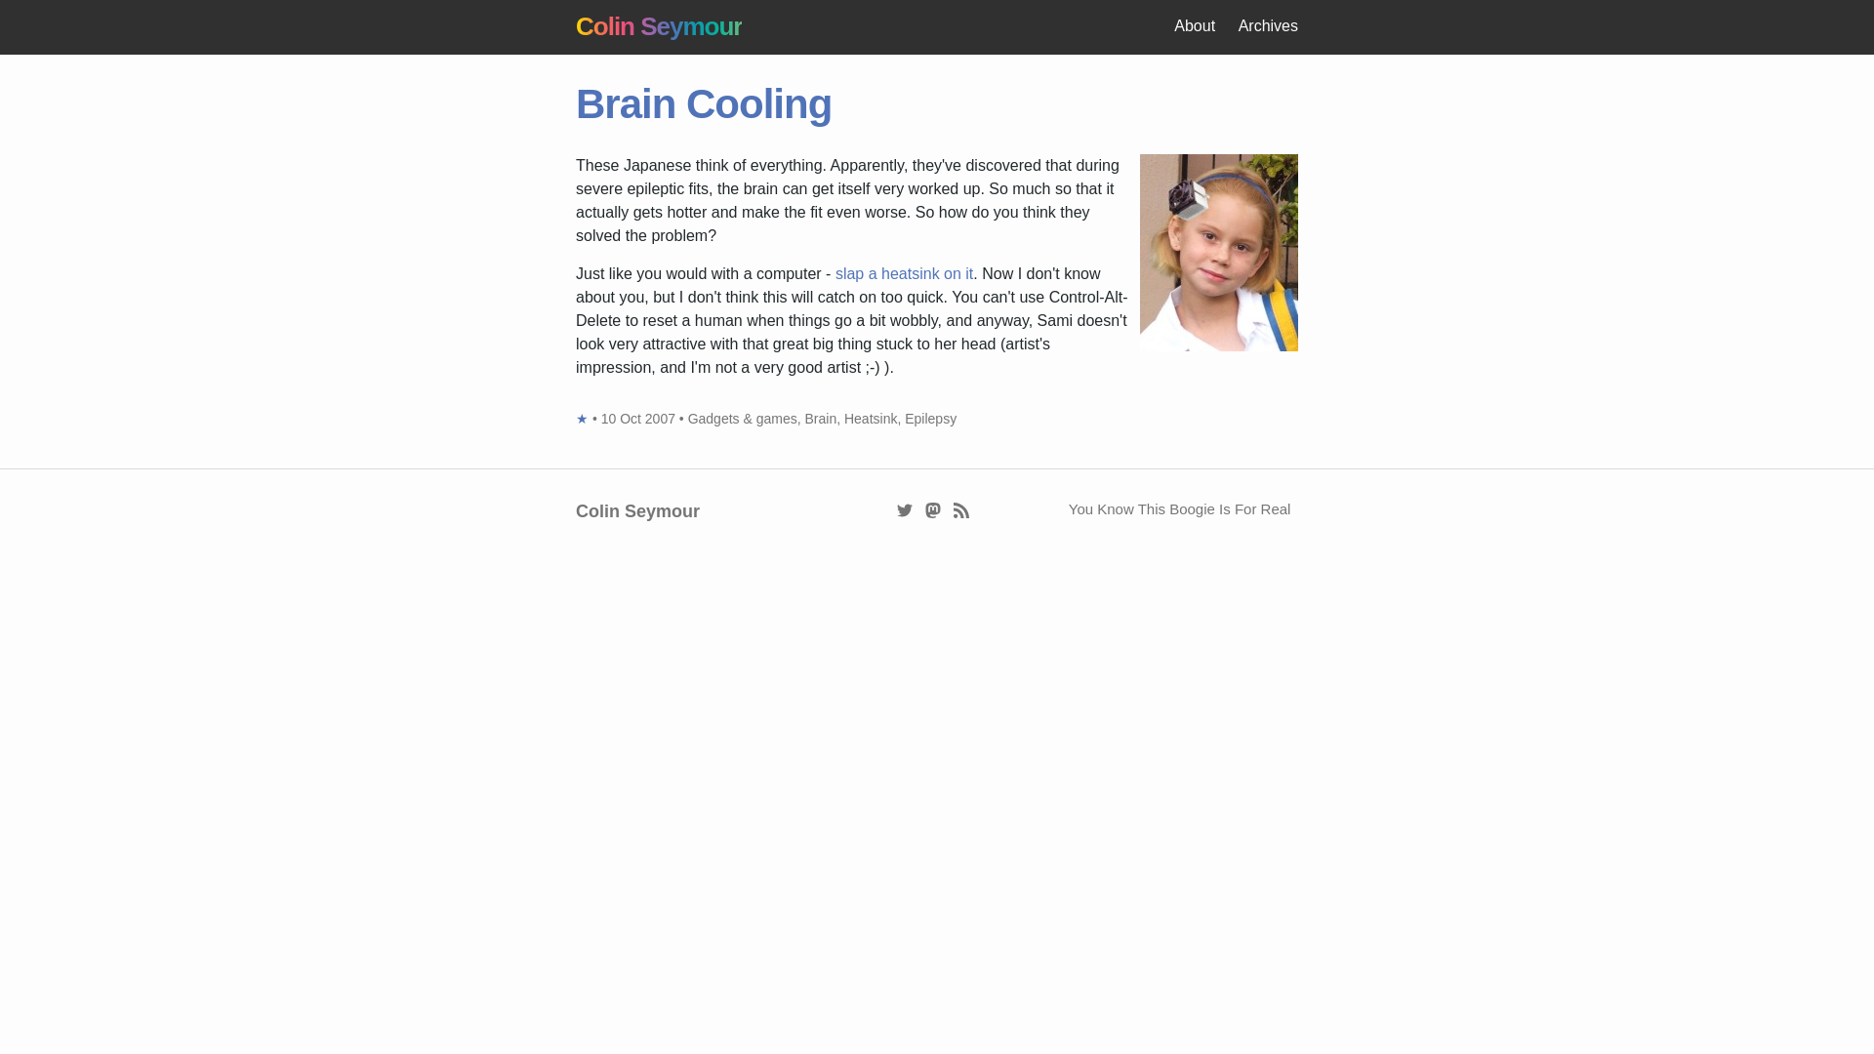  Describe the element at coordinates (1269, 25) in the screenshot. I see `Archives` at that location.